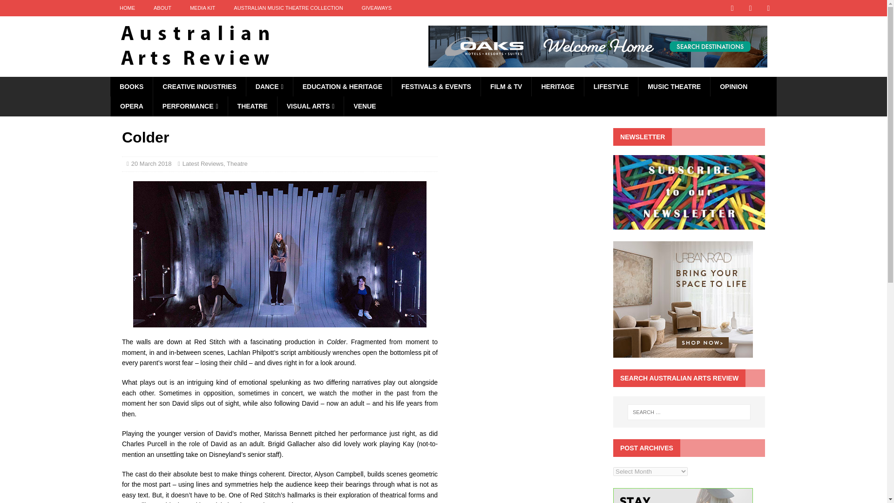 Image resolution: width=894 pixels, height=503 pixels. Describe the element at coordinates (288, 8) in the screenshot. I see `AUSTRALIAN MUSIC THEATRE COLLECTION` at that location.